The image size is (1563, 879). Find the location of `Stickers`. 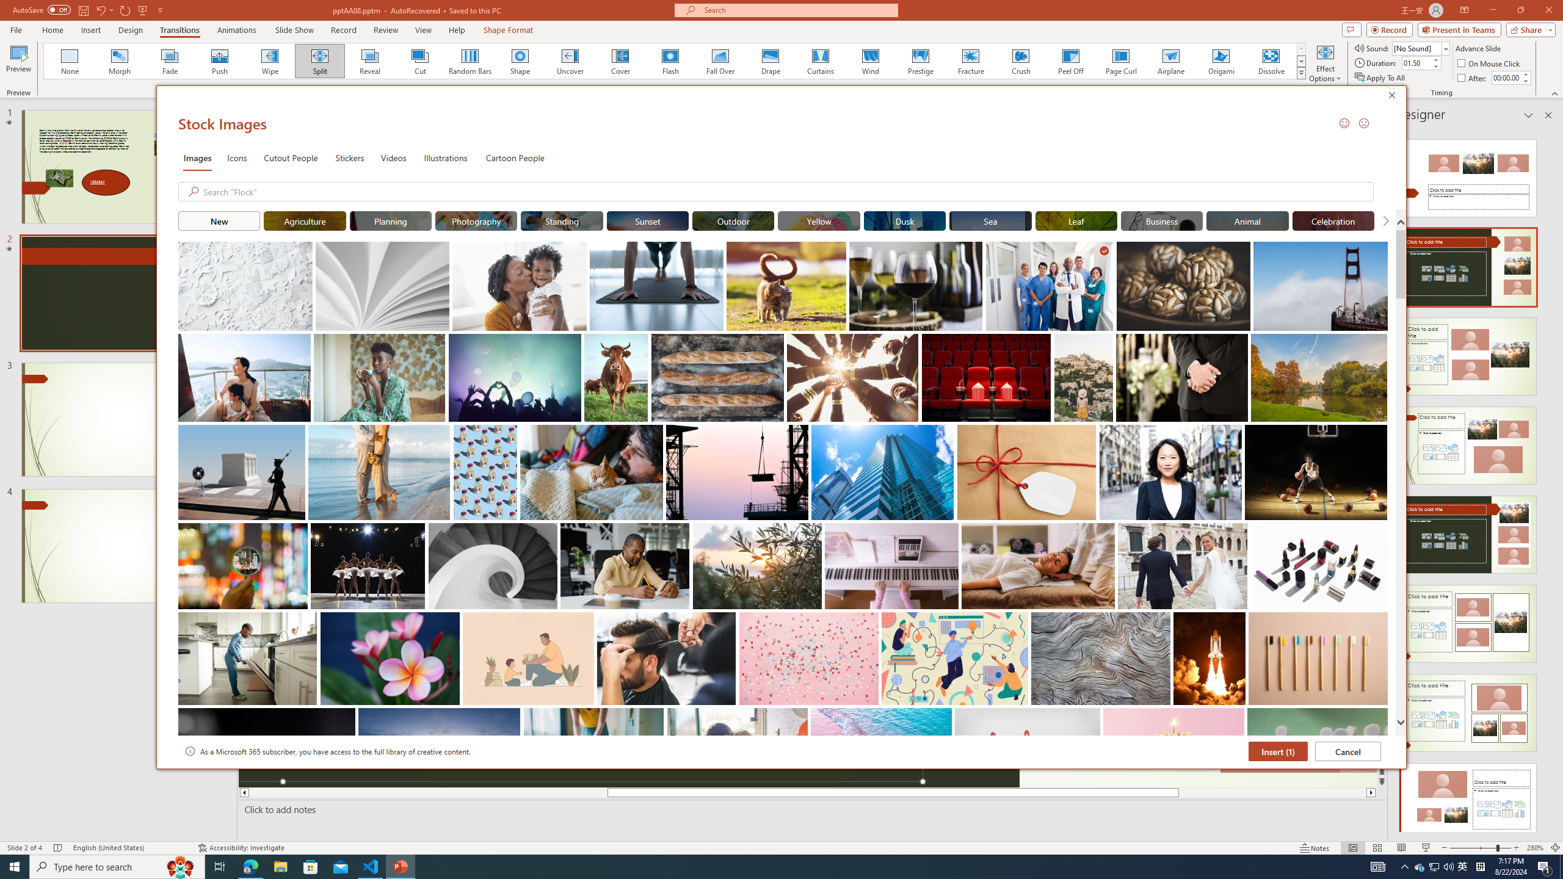

Stickers is located at coordinates (350, 157).